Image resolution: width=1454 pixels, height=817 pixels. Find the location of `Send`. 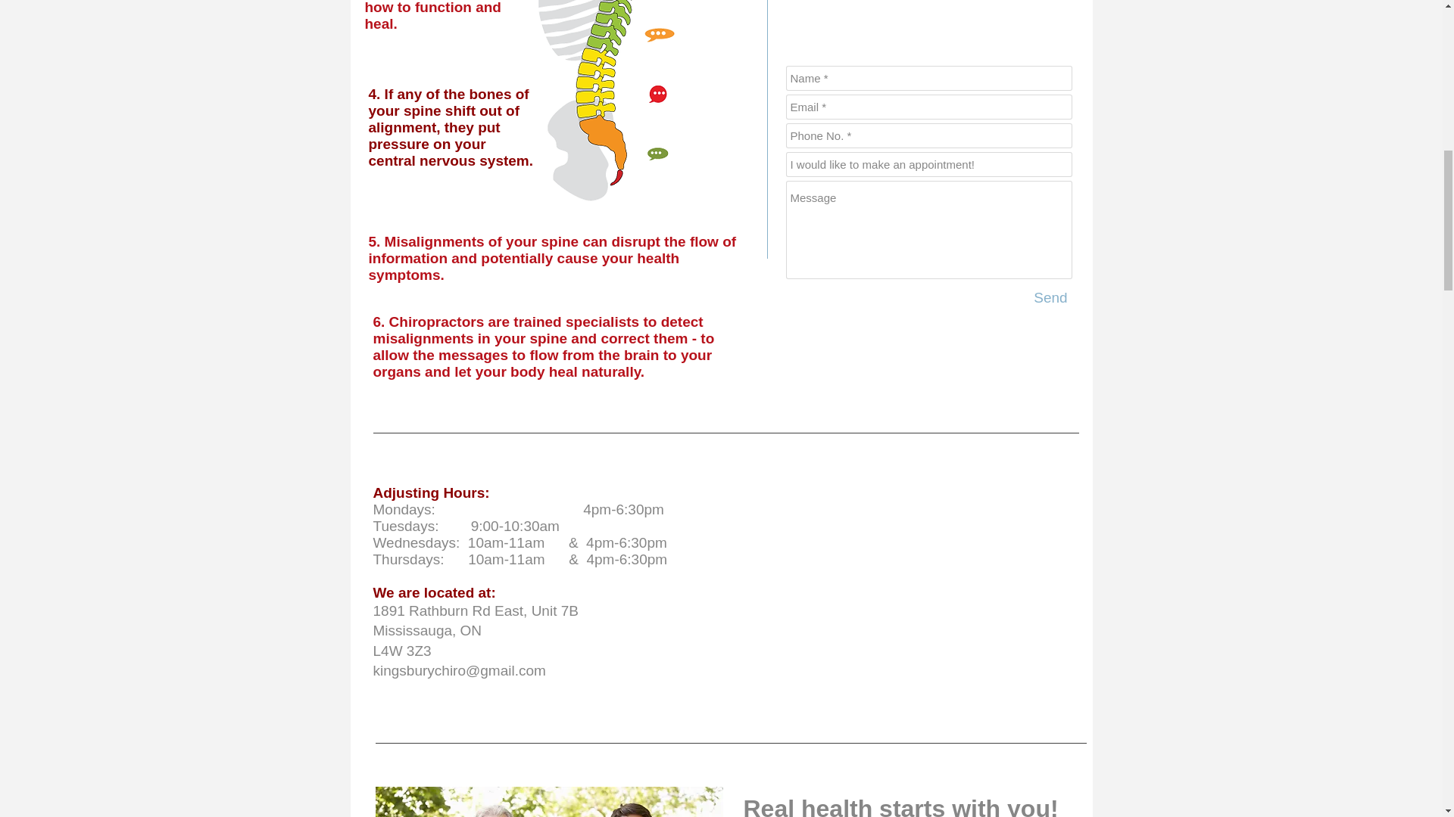

Send is located at coordinates (1051, 298).